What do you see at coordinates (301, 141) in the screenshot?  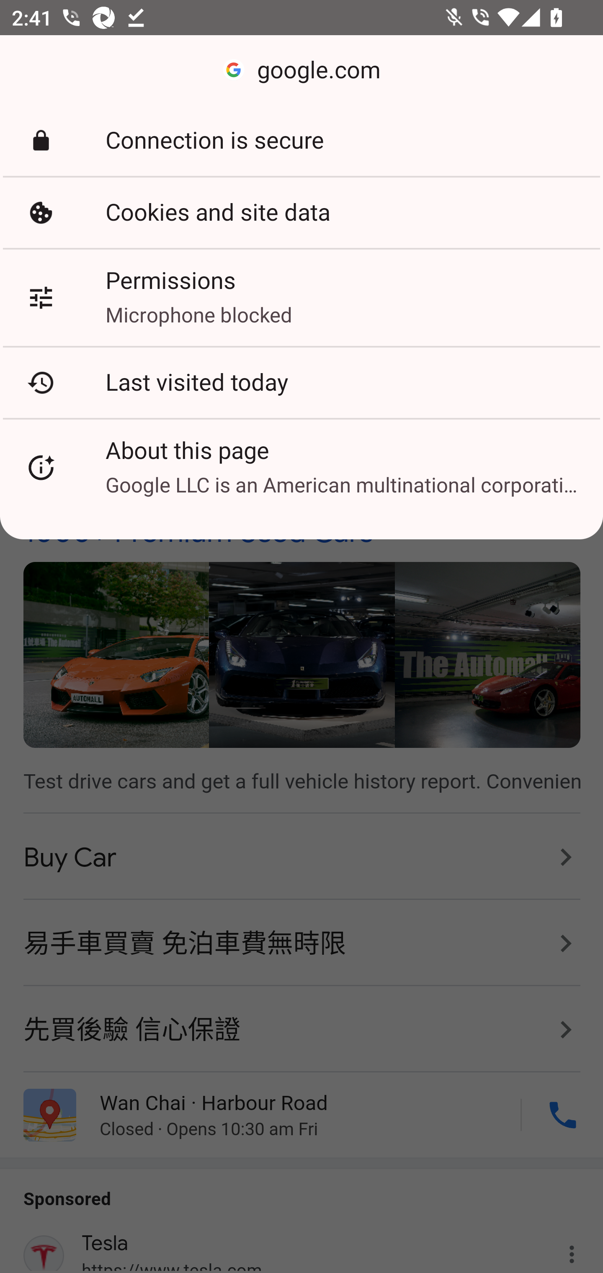 I see `Connection is secure` at bounding box center [301, 141].